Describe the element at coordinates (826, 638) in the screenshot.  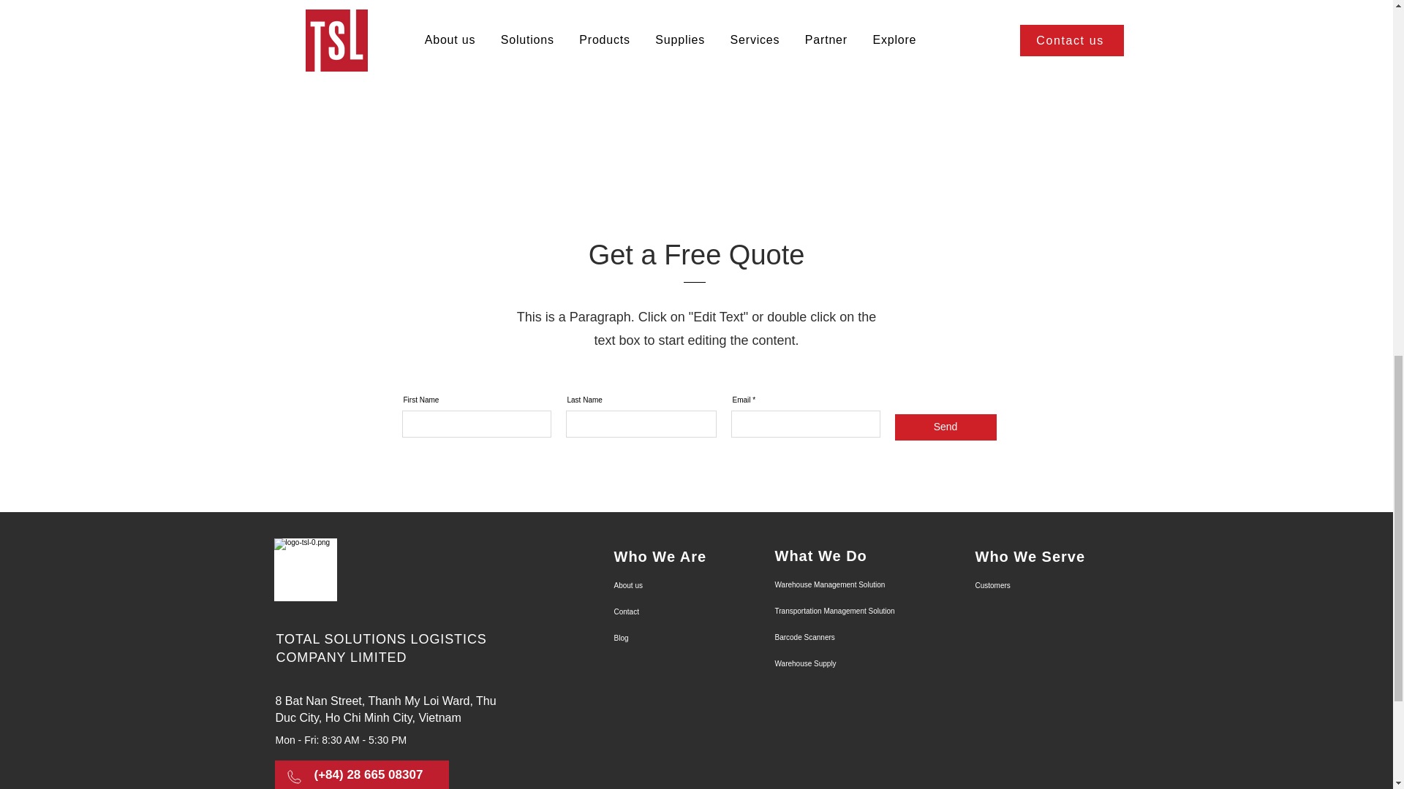
I see `Barcode Scanners` at that location.